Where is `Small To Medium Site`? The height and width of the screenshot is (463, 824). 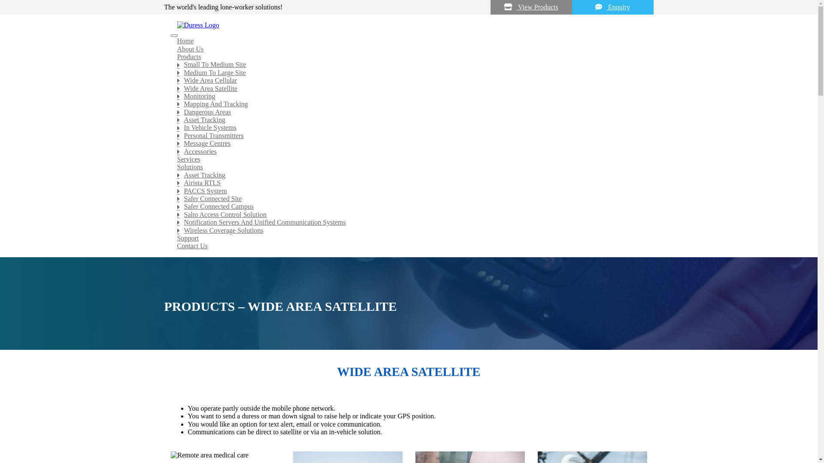 Small To Medium Site is located at coordinates (349, 65).